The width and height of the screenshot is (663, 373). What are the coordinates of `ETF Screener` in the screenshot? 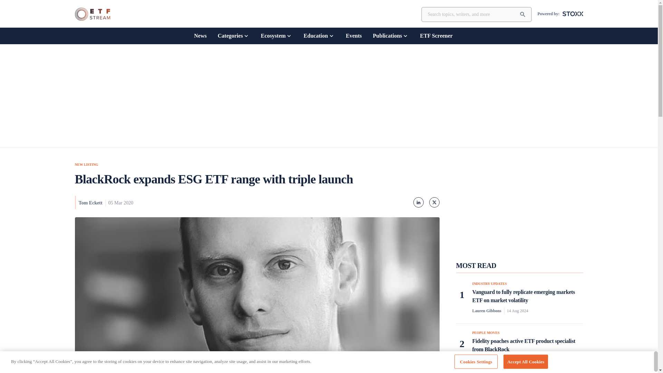 It's located at (436, 36).